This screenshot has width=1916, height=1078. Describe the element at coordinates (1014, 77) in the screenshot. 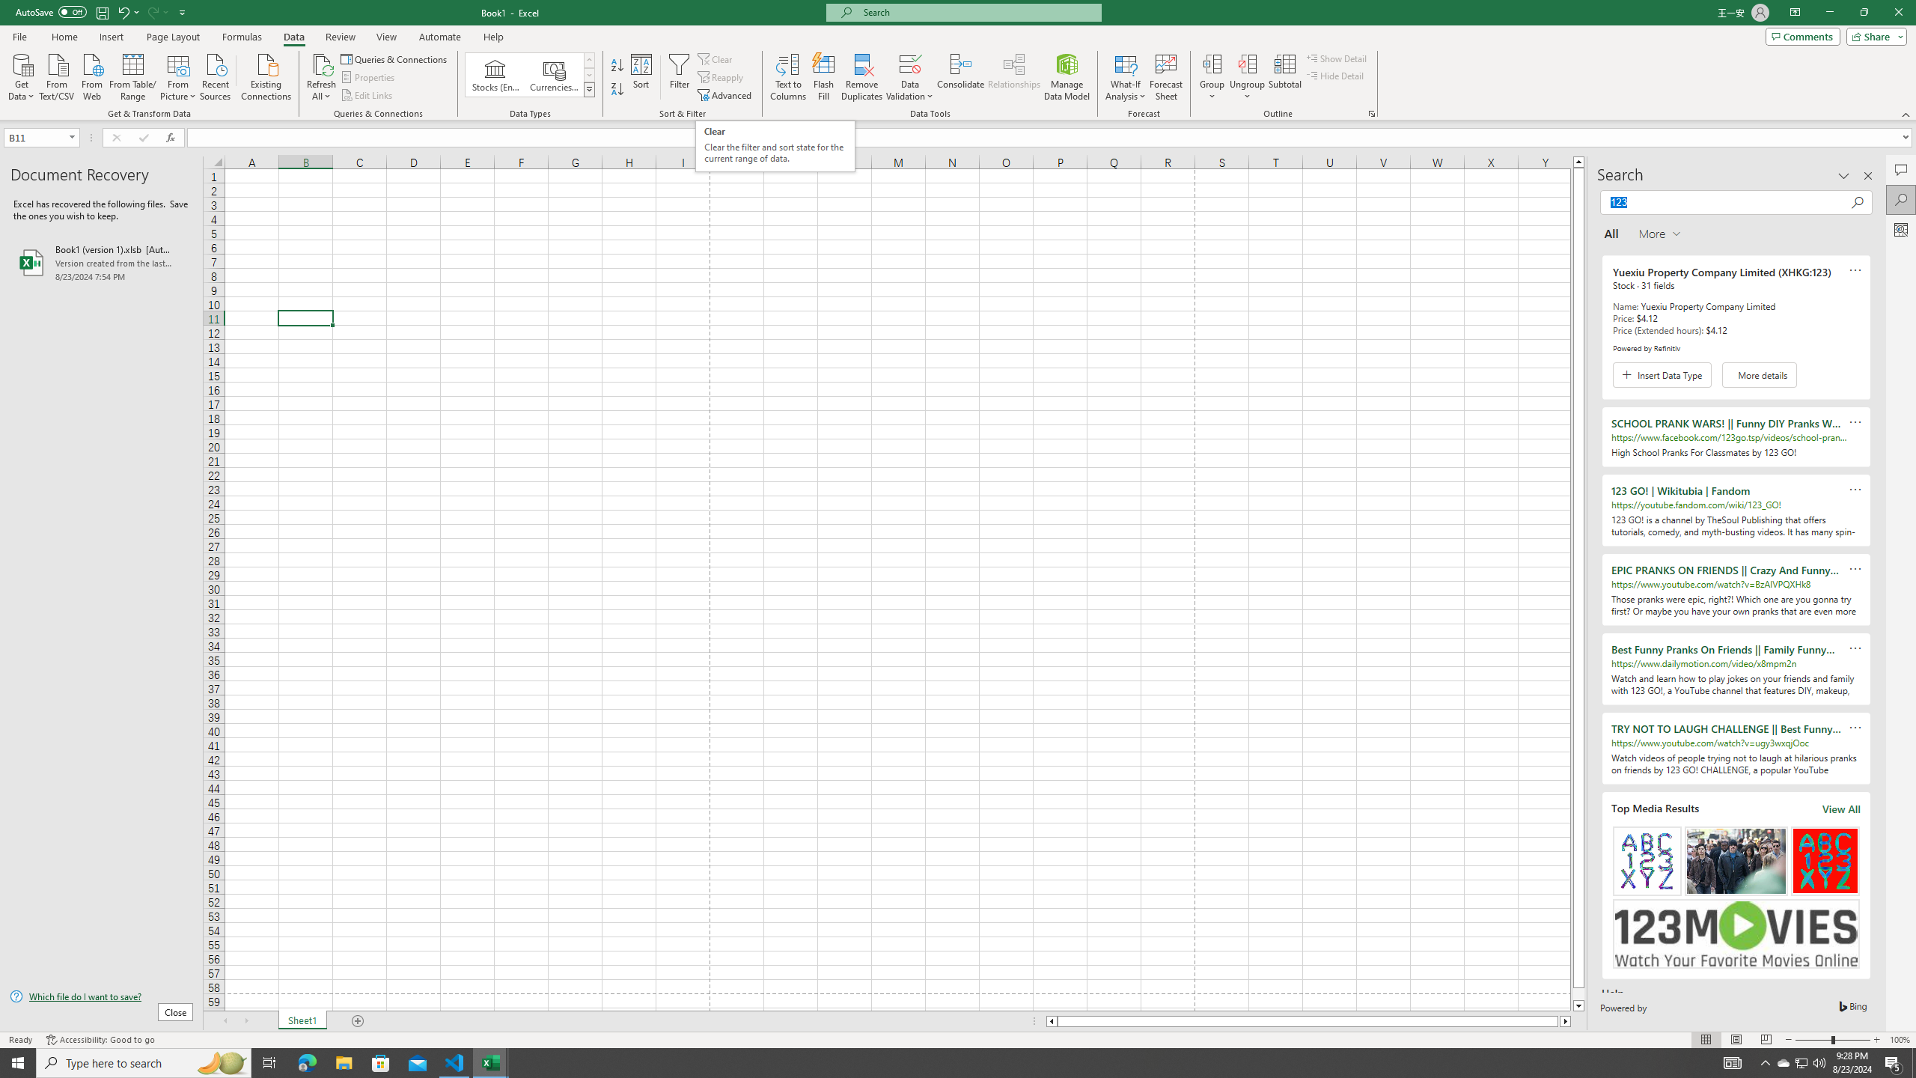

I see `Relationships` at that location.